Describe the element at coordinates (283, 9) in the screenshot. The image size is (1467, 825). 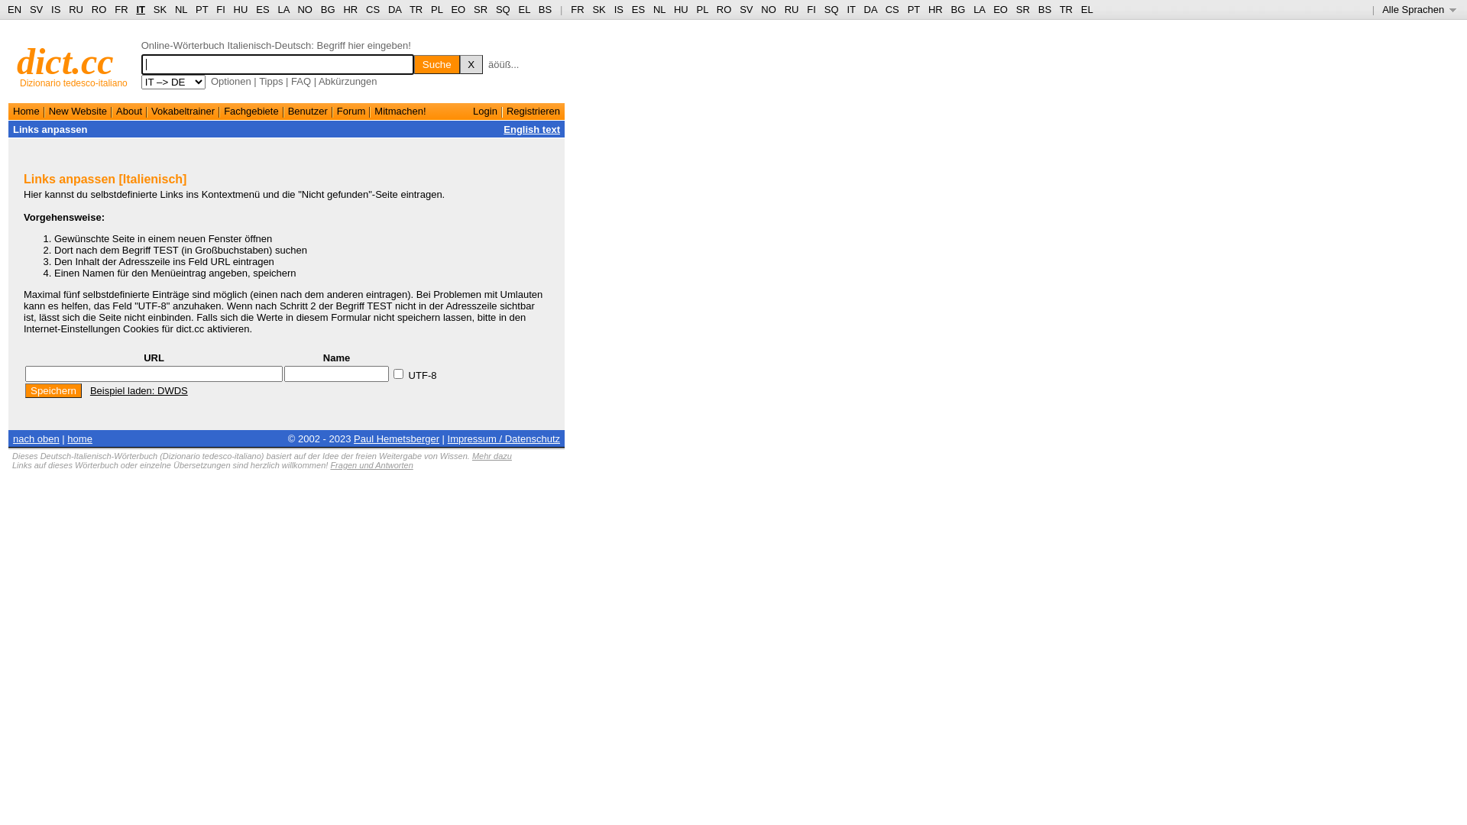
I see `LA` at that location.